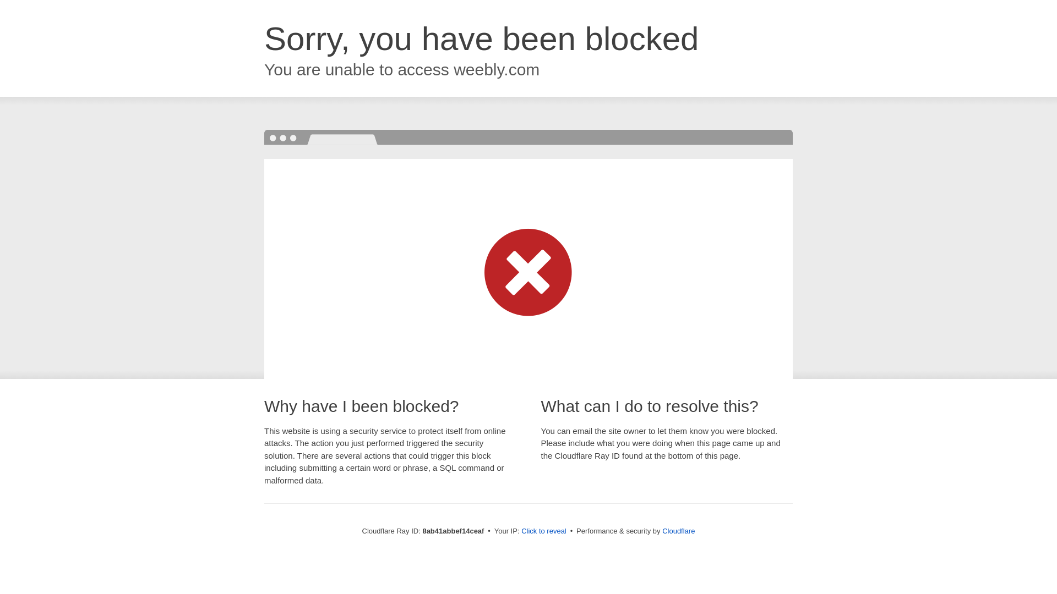 The width and height of the screenshot is (1057, 594). What do you see at coordinates (678, 531) in the screenshot?
I see `Cloudflare` at bounding box center [678, 531].